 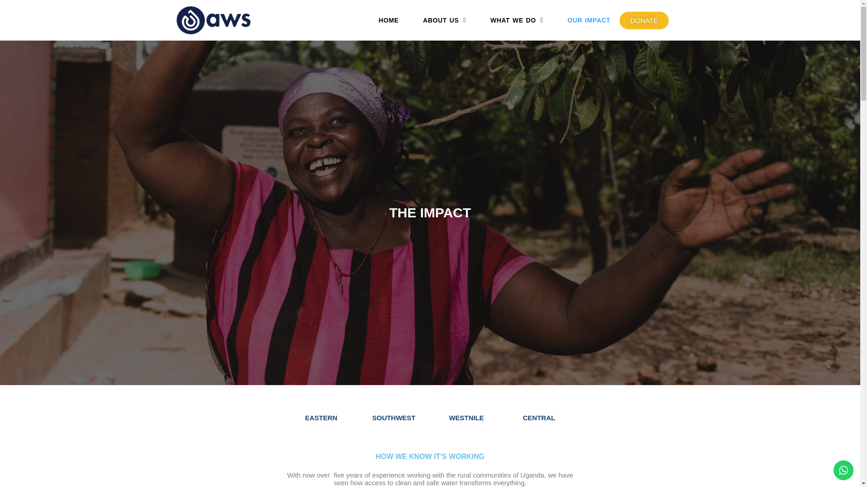 What do you see at coordinates (517, 20) in the screenshot?
I see `WHAT WE DO` at bounding box center [517, 20].